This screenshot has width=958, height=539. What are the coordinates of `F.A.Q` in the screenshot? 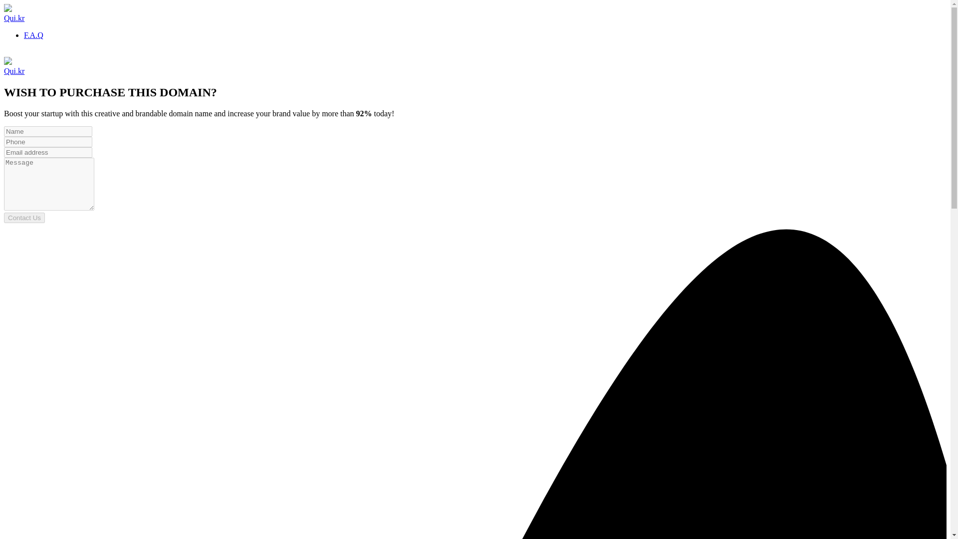 It's located at (33, 35).